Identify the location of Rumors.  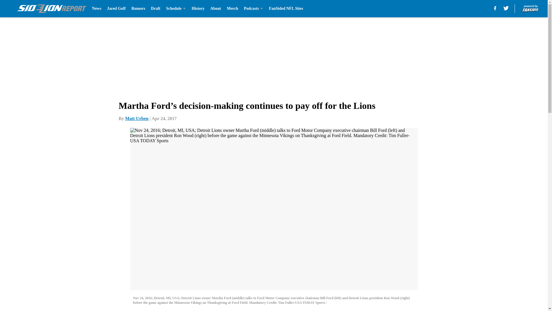
(138, 9).